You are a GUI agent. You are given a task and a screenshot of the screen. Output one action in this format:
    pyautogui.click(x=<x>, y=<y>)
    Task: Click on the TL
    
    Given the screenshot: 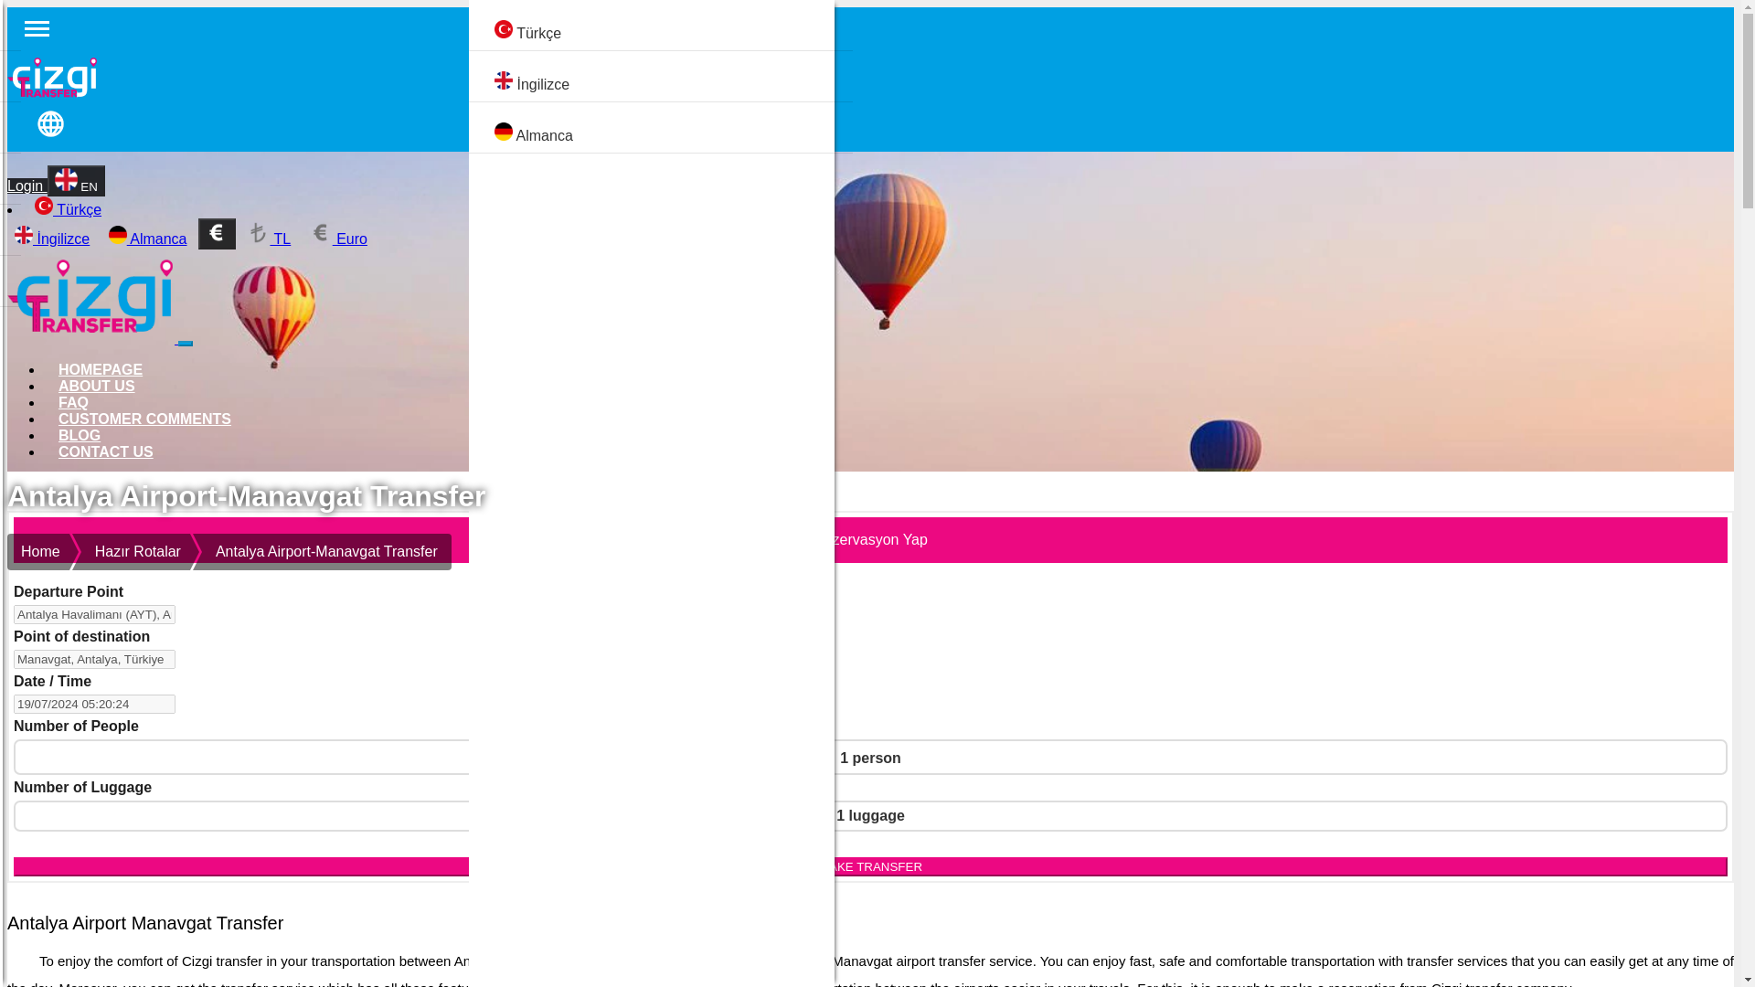 What is the action you would take?
    pyautogui.click(x=269, y=239)
    